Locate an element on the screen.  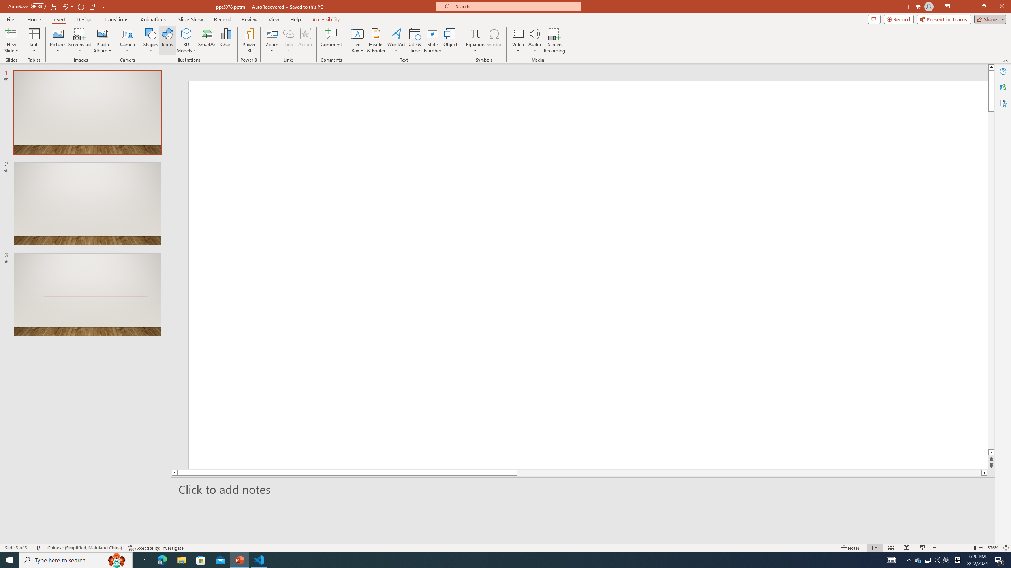
Equation is located at coordinates (475, 41).